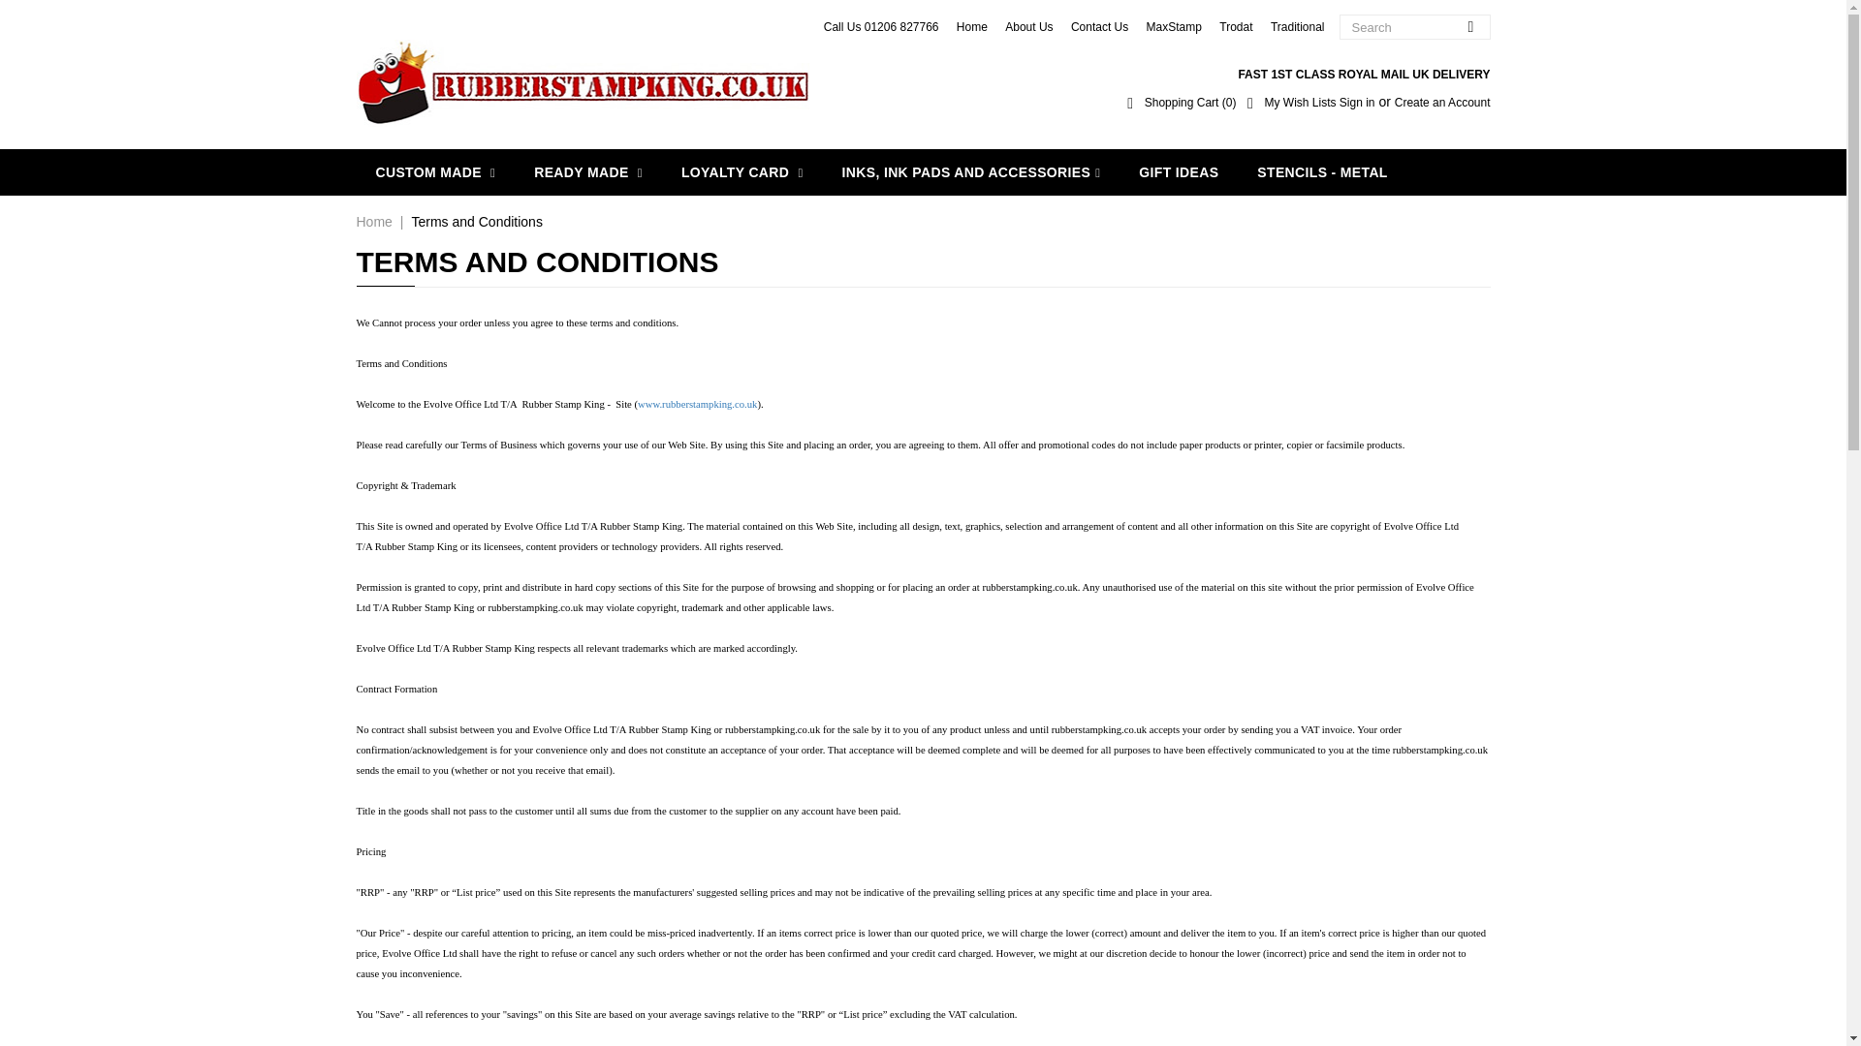 Image resolution: width=1861 pixels, height=1046 pixels. I want to click on Create an Account, so click(1442, 103).